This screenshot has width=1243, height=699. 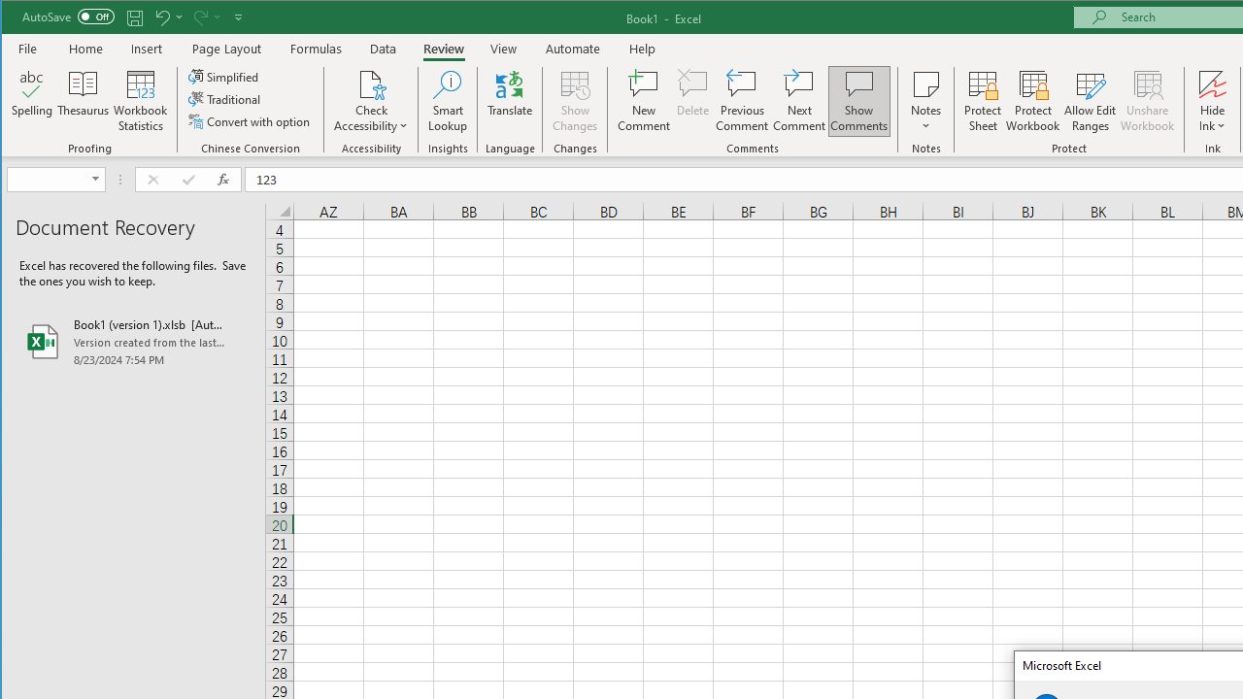 I want to click on Undo, so click(x=167, y=17).